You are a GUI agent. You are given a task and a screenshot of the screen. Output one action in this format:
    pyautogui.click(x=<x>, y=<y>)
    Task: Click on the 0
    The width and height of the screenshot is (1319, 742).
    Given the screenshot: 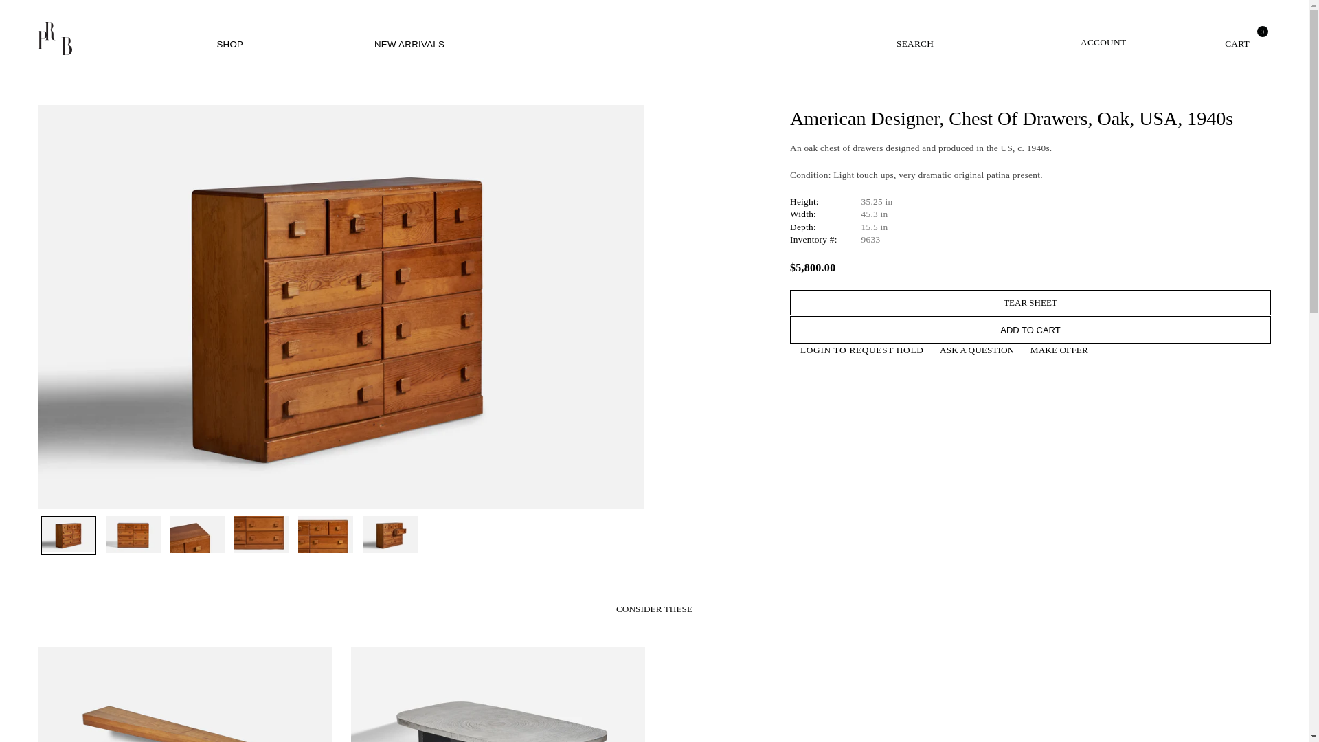 What is the action you would take?
    pyautogui.click(x=1210, y=38)
    